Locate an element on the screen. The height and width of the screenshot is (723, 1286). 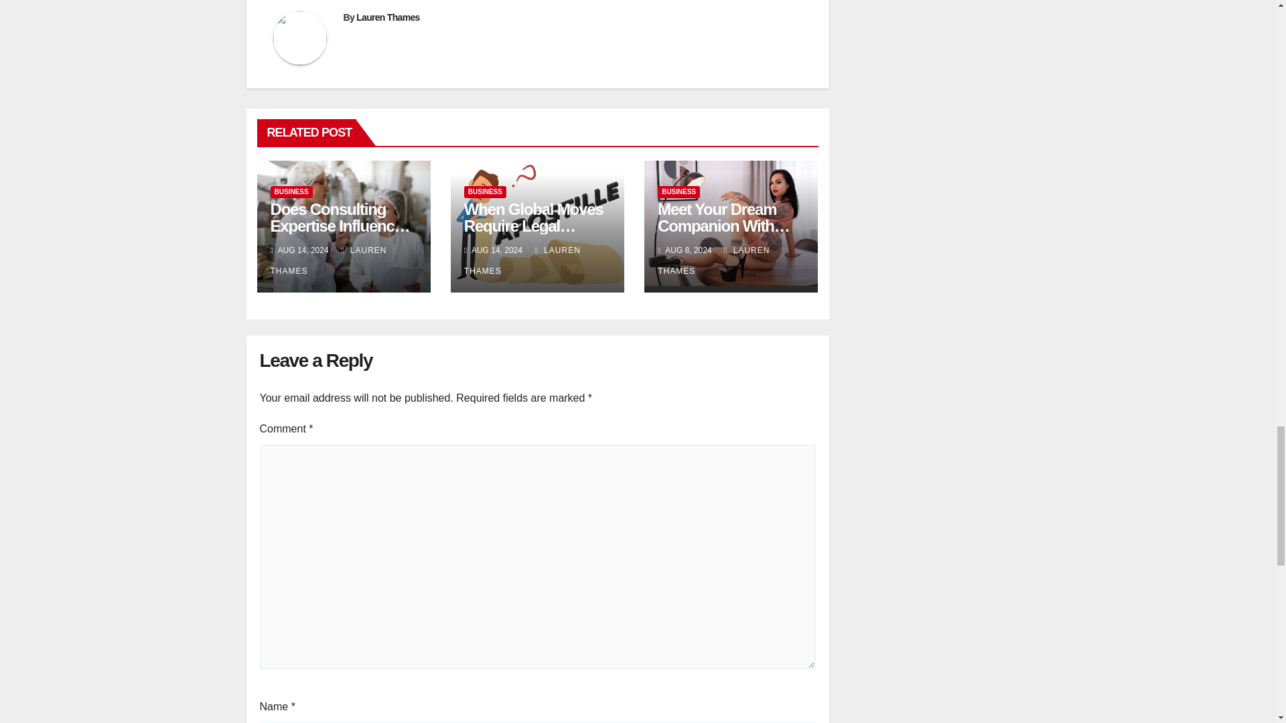
BUSINESS is located at coordinates (291, 191).